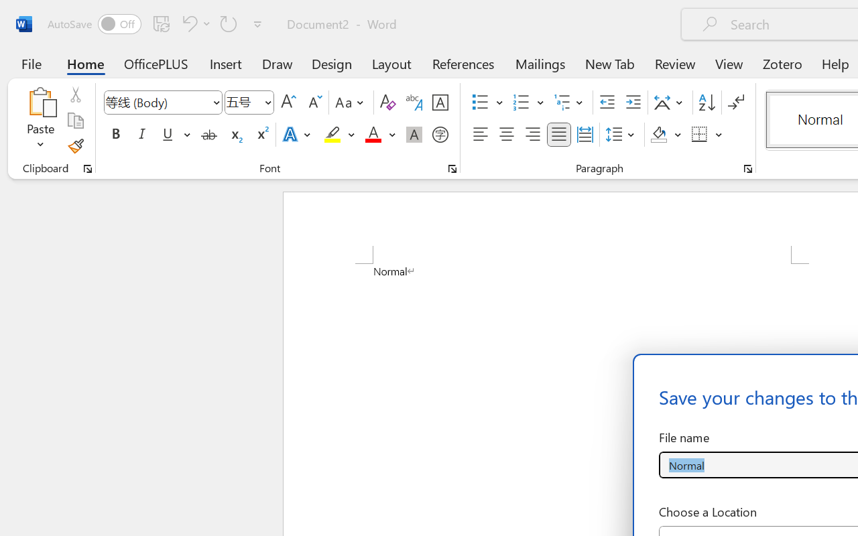  Describe the element at coordinates (380, 135) in the screenshot. I see `Font Color` at that location.